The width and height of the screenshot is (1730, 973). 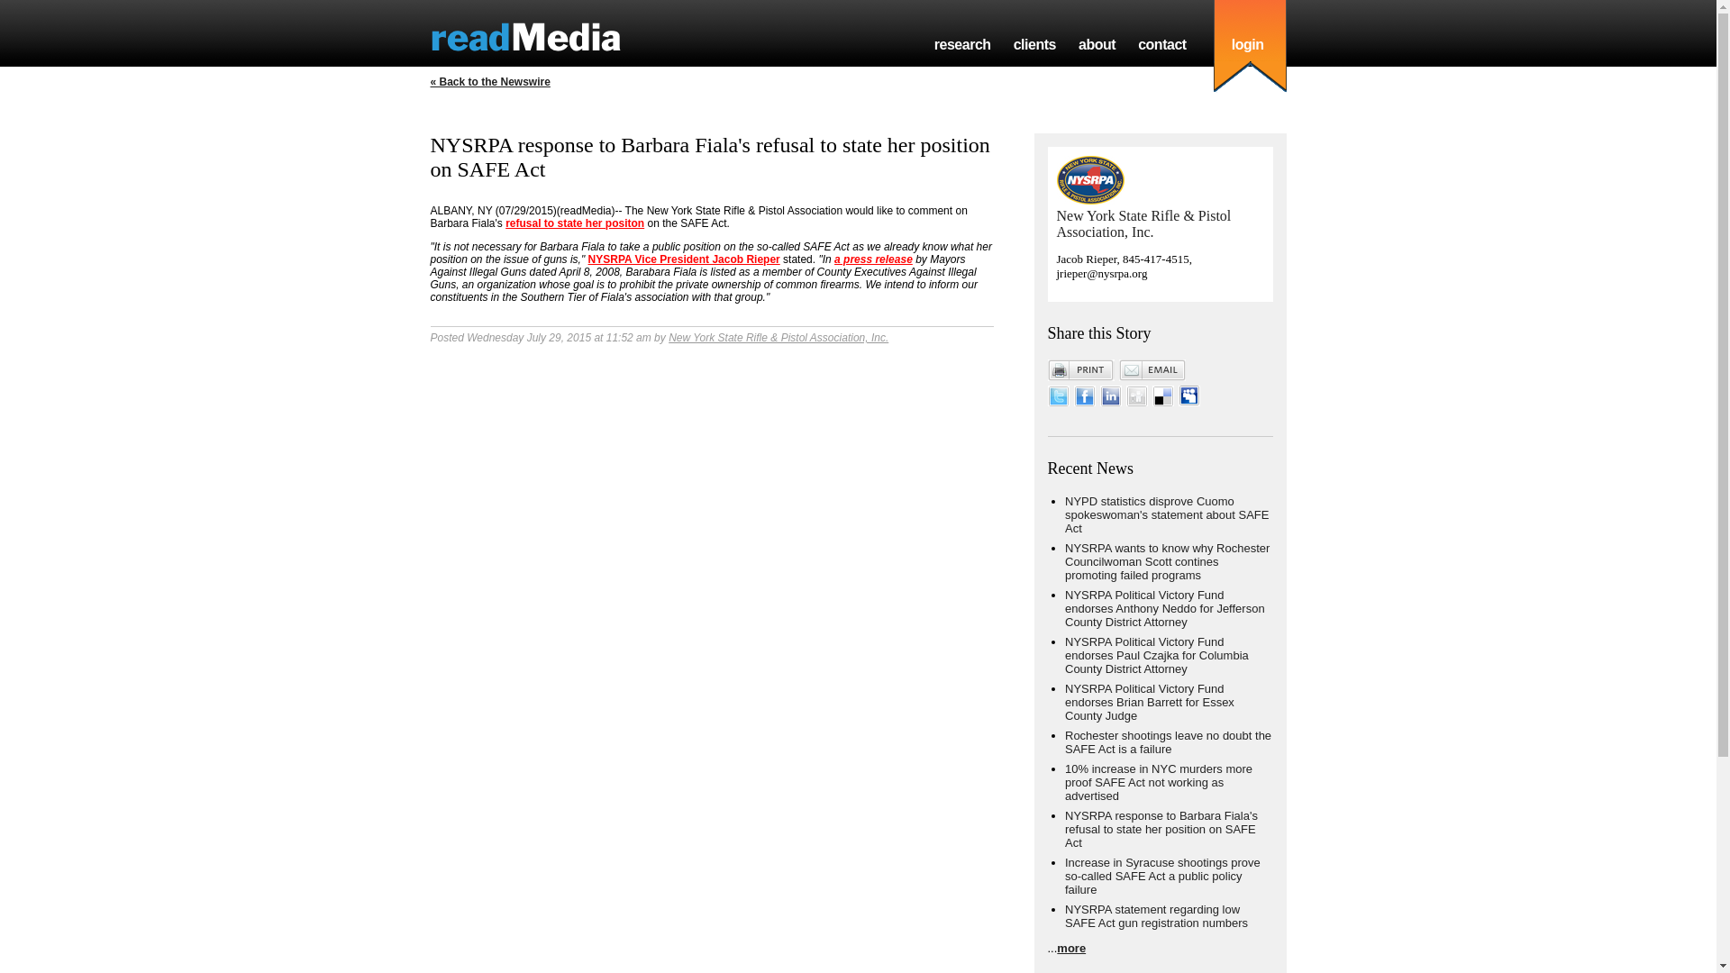 I want to click on Post to Digg, so click(x=1137, y=402).